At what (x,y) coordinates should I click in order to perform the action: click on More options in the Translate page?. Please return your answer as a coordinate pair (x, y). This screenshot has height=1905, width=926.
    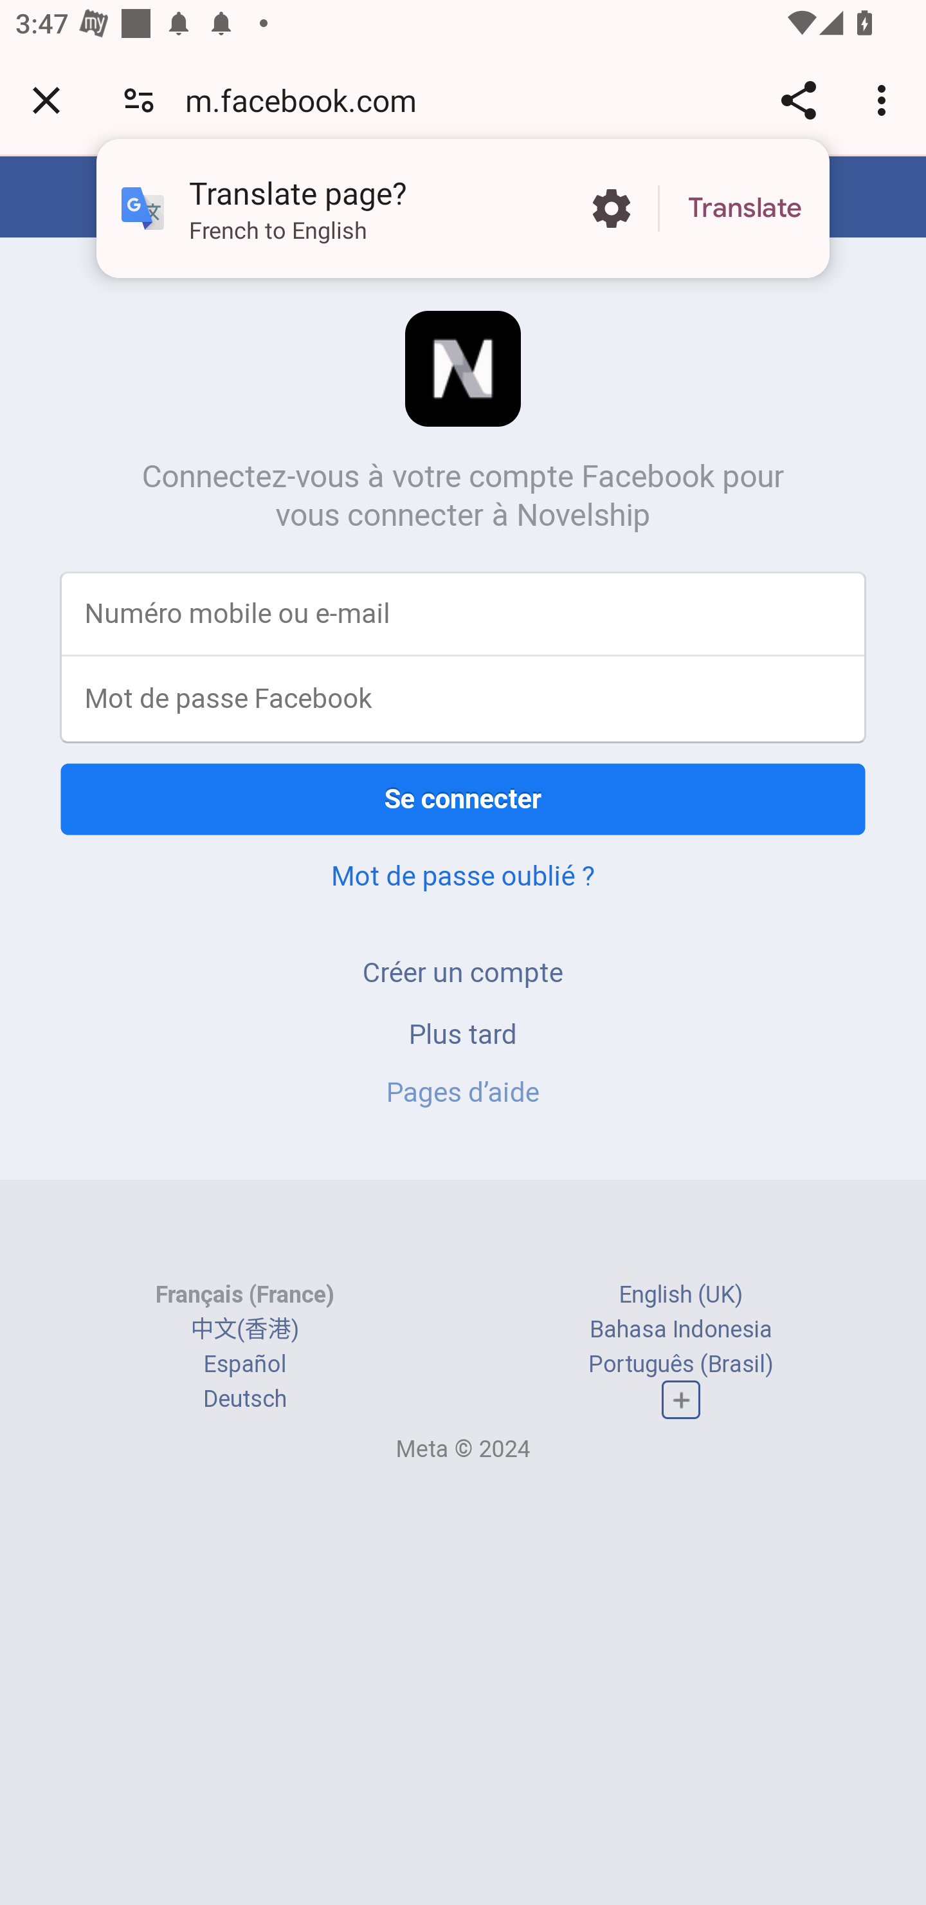
    Looking at the image, I should click on (611, 209).